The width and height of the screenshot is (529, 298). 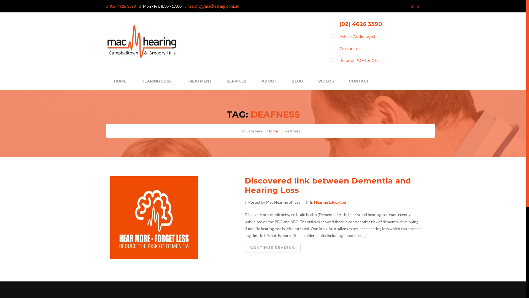 I want to click on Ask an Audiologist, so click(x=358, y=36).